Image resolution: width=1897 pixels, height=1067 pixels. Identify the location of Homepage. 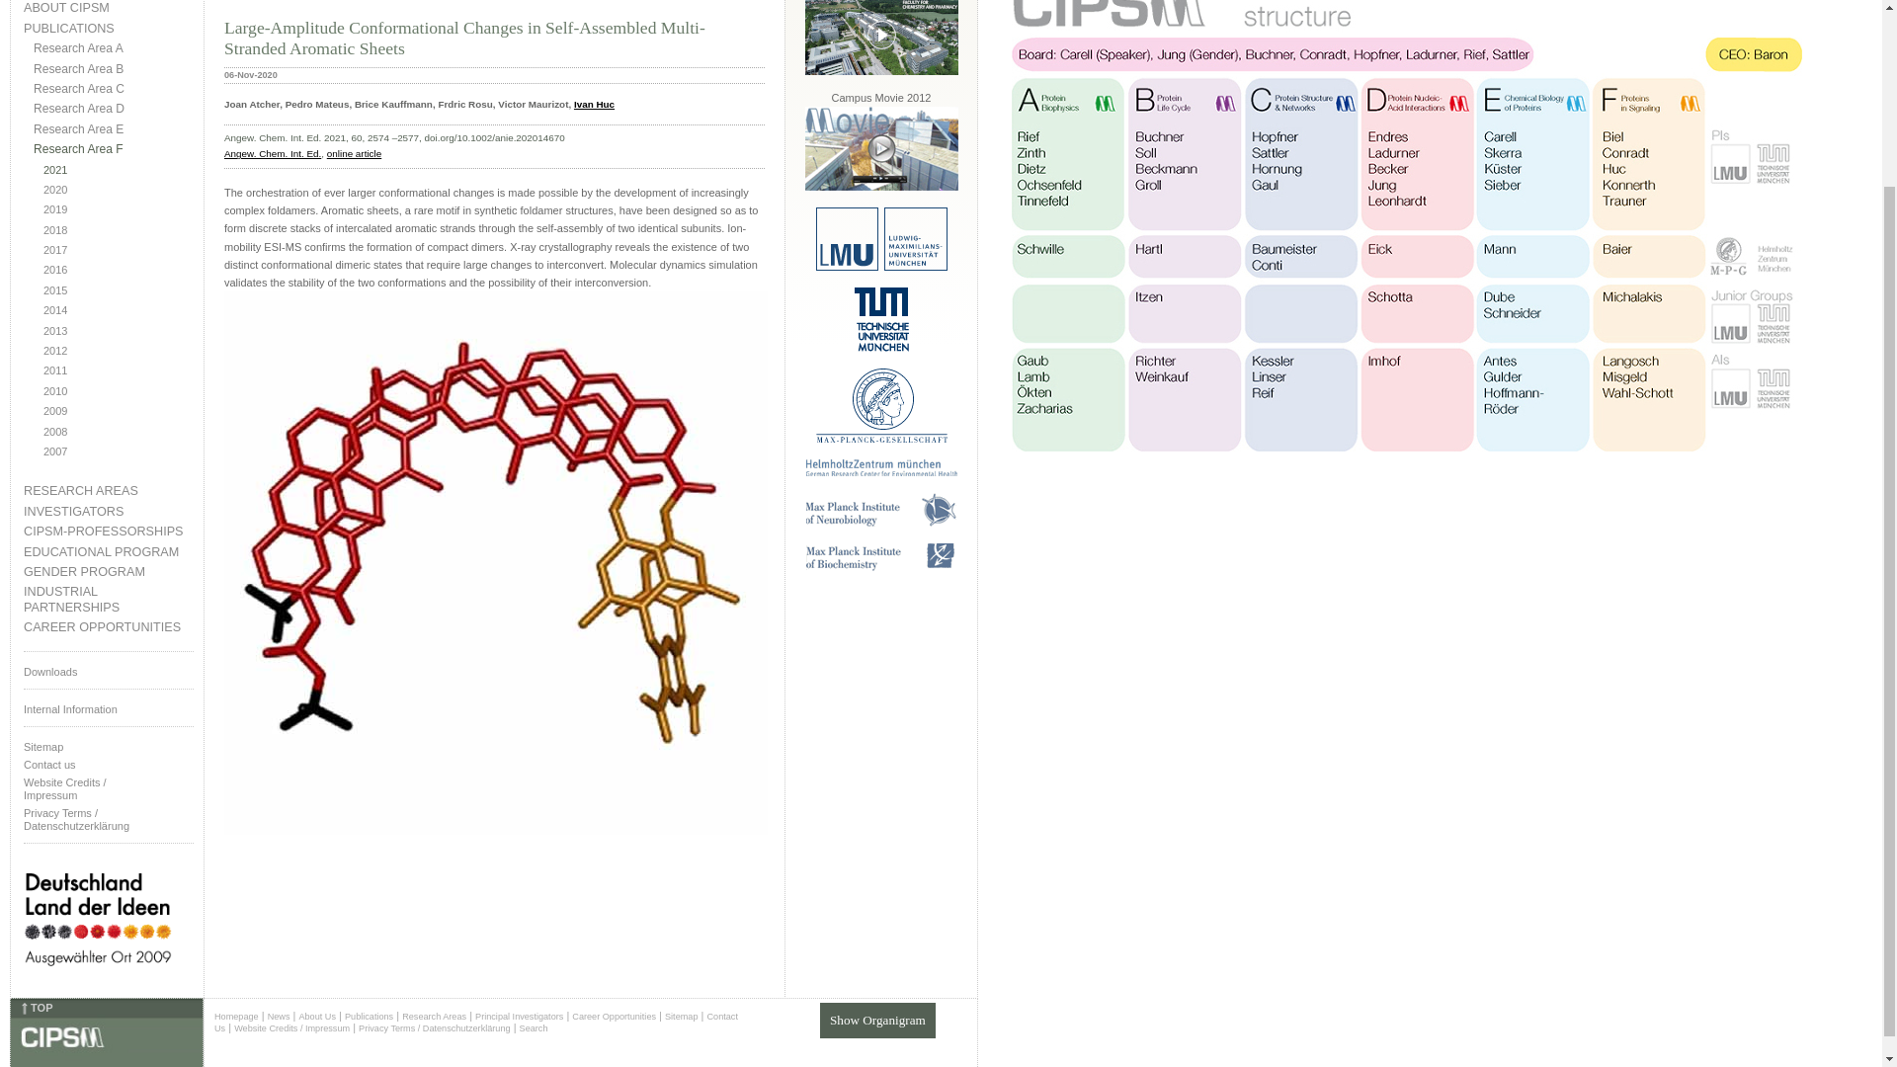
(235, 1016).